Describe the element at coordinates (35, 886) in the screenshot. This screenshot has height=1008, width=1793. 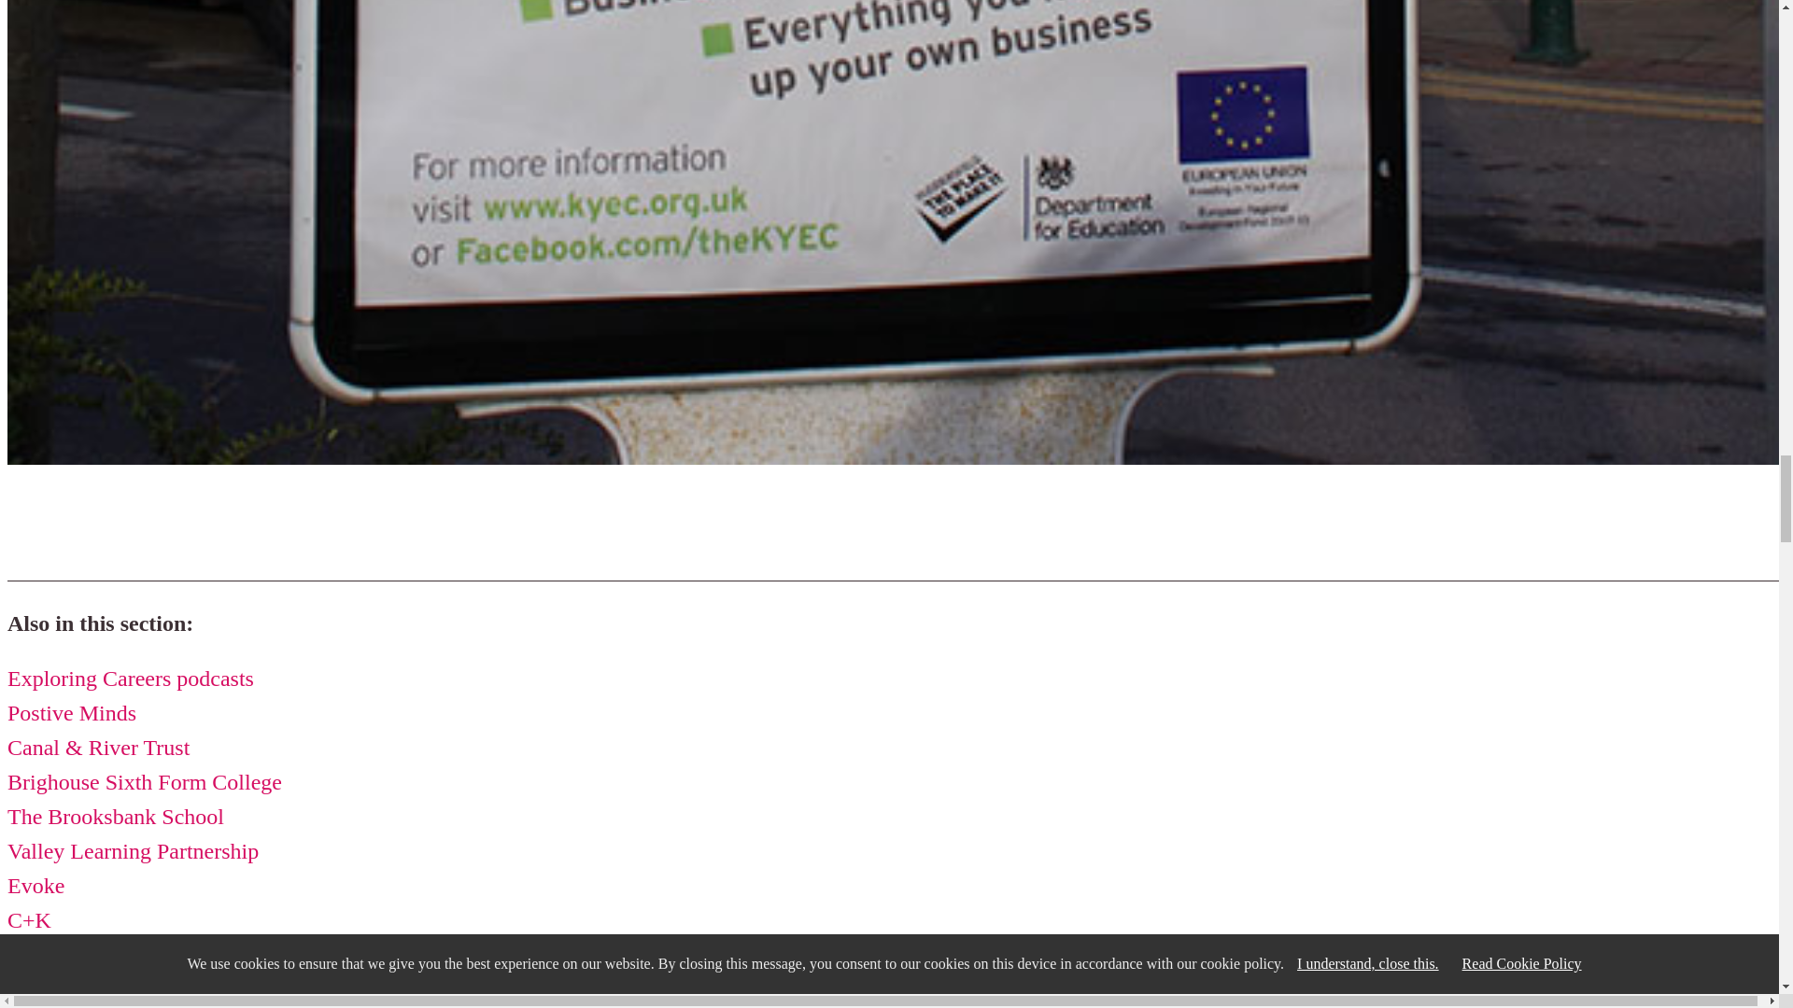
I see `Evoke` at that location.